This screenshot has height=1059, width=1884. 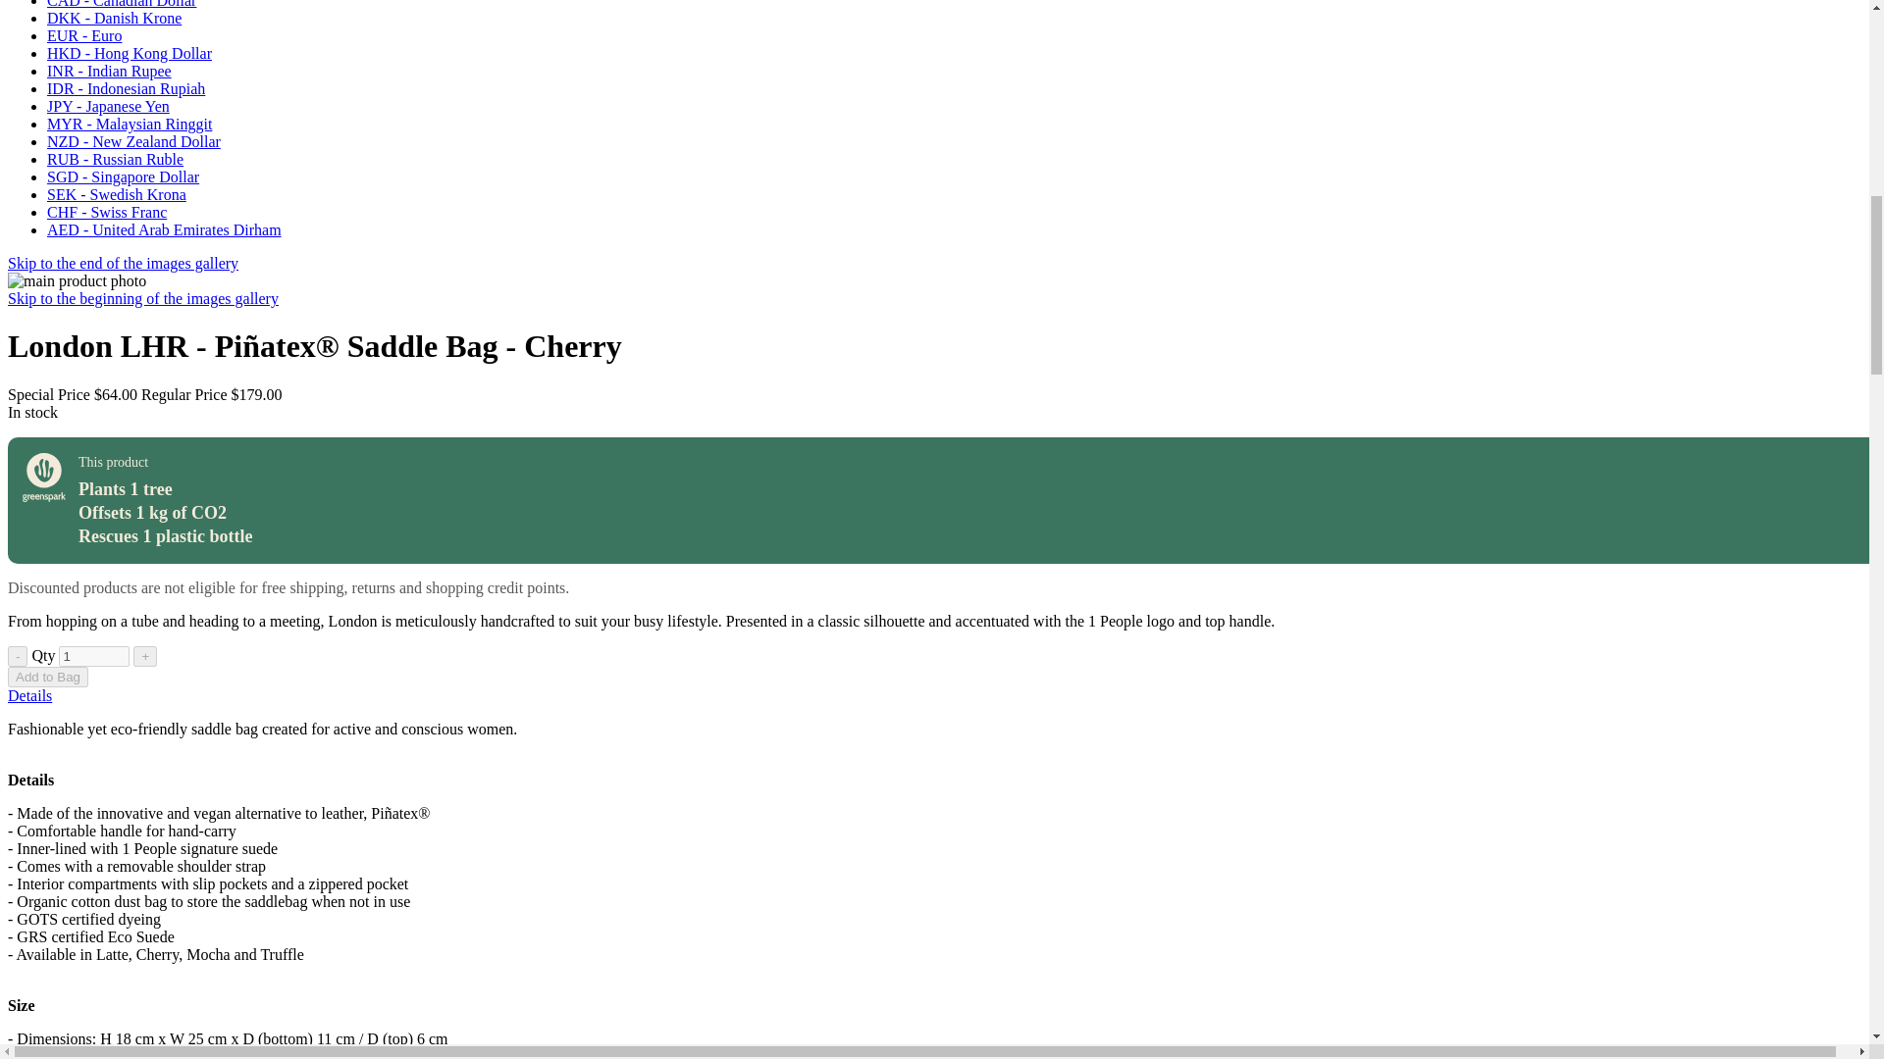 What do you see at coordinates (94, 656) in the screenshot?
I see `Qty` at bounding box center [94, 656].